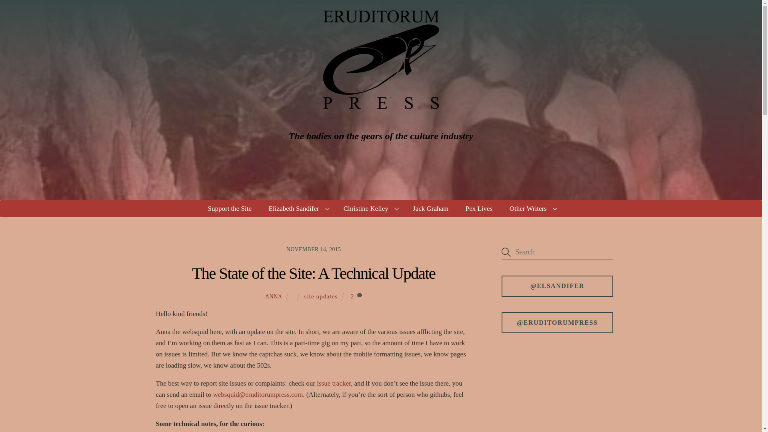  I want to click on Jack Graham, so click(430, 209).